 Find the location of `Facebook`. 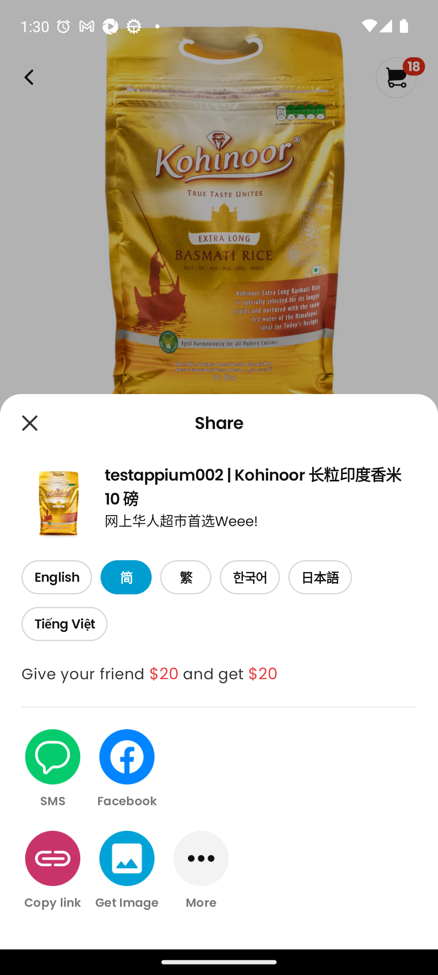

Facebook is located at coordinates (127, 769).